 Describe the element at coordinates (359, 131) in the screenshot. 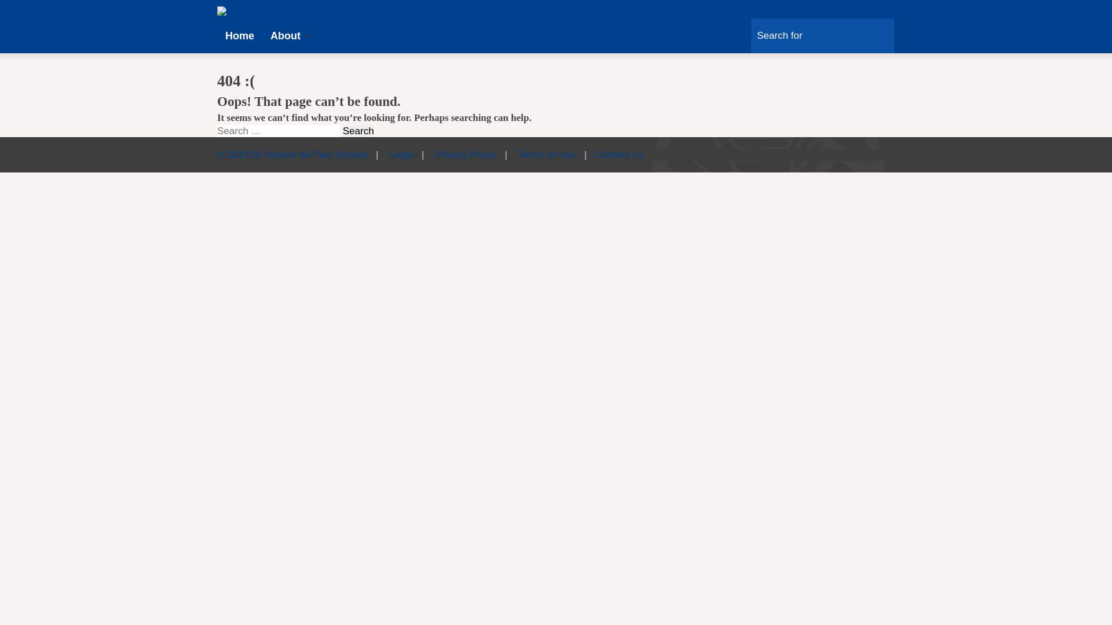

I see `Search` at that location.